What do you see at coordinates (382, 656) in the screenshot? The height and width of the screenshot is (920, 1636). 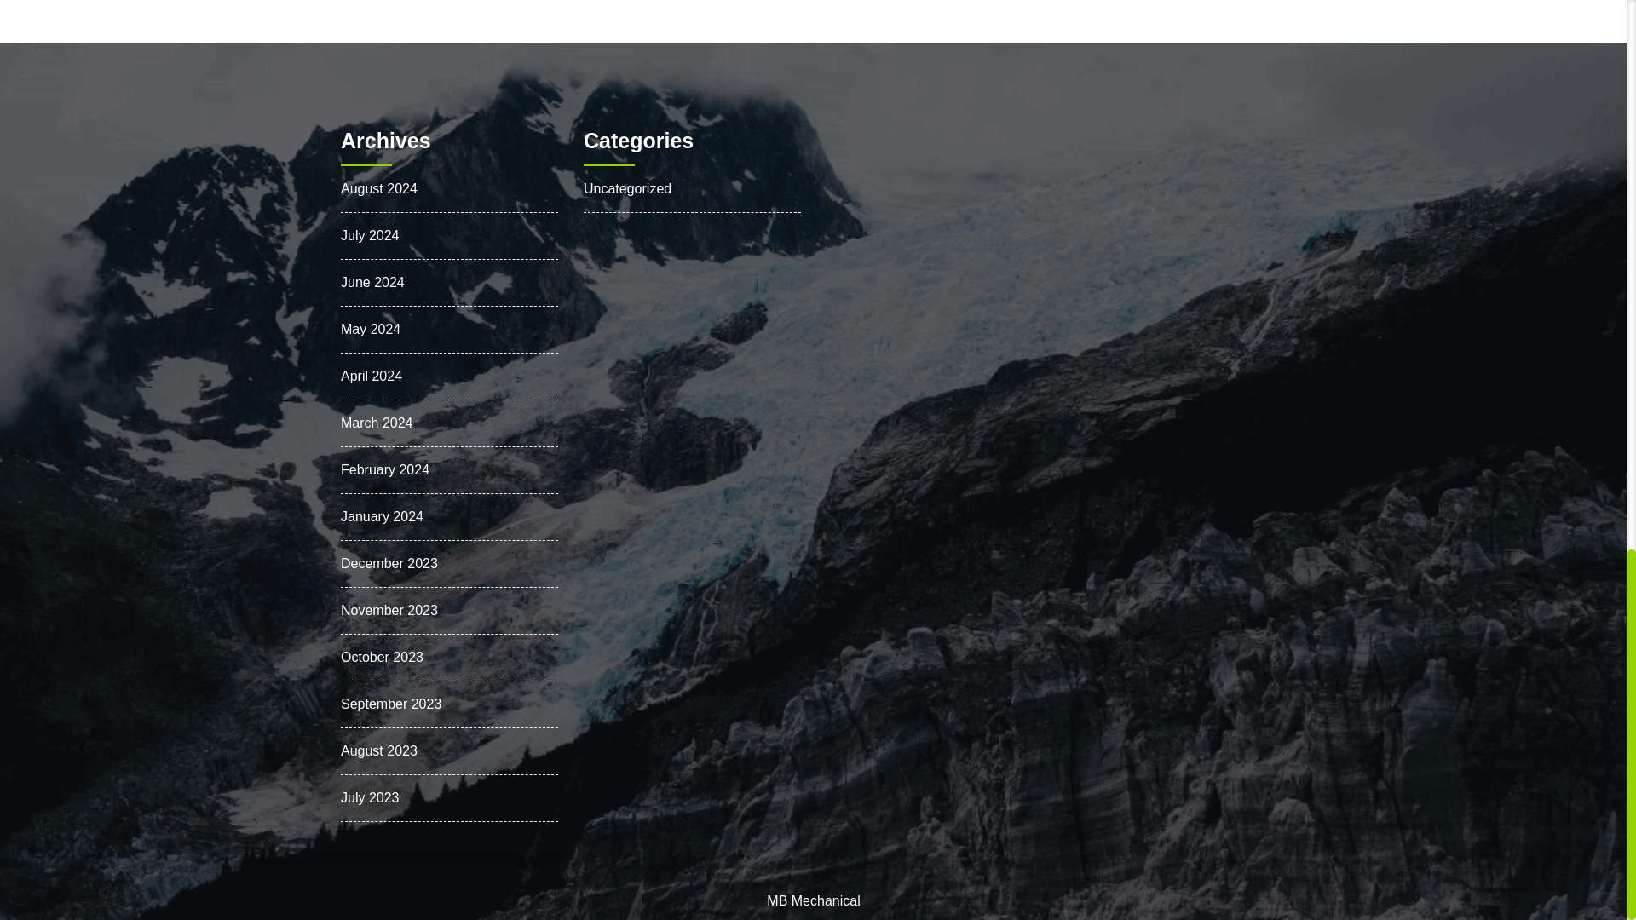 I see `October 2023` at bounding box center [382, 656].